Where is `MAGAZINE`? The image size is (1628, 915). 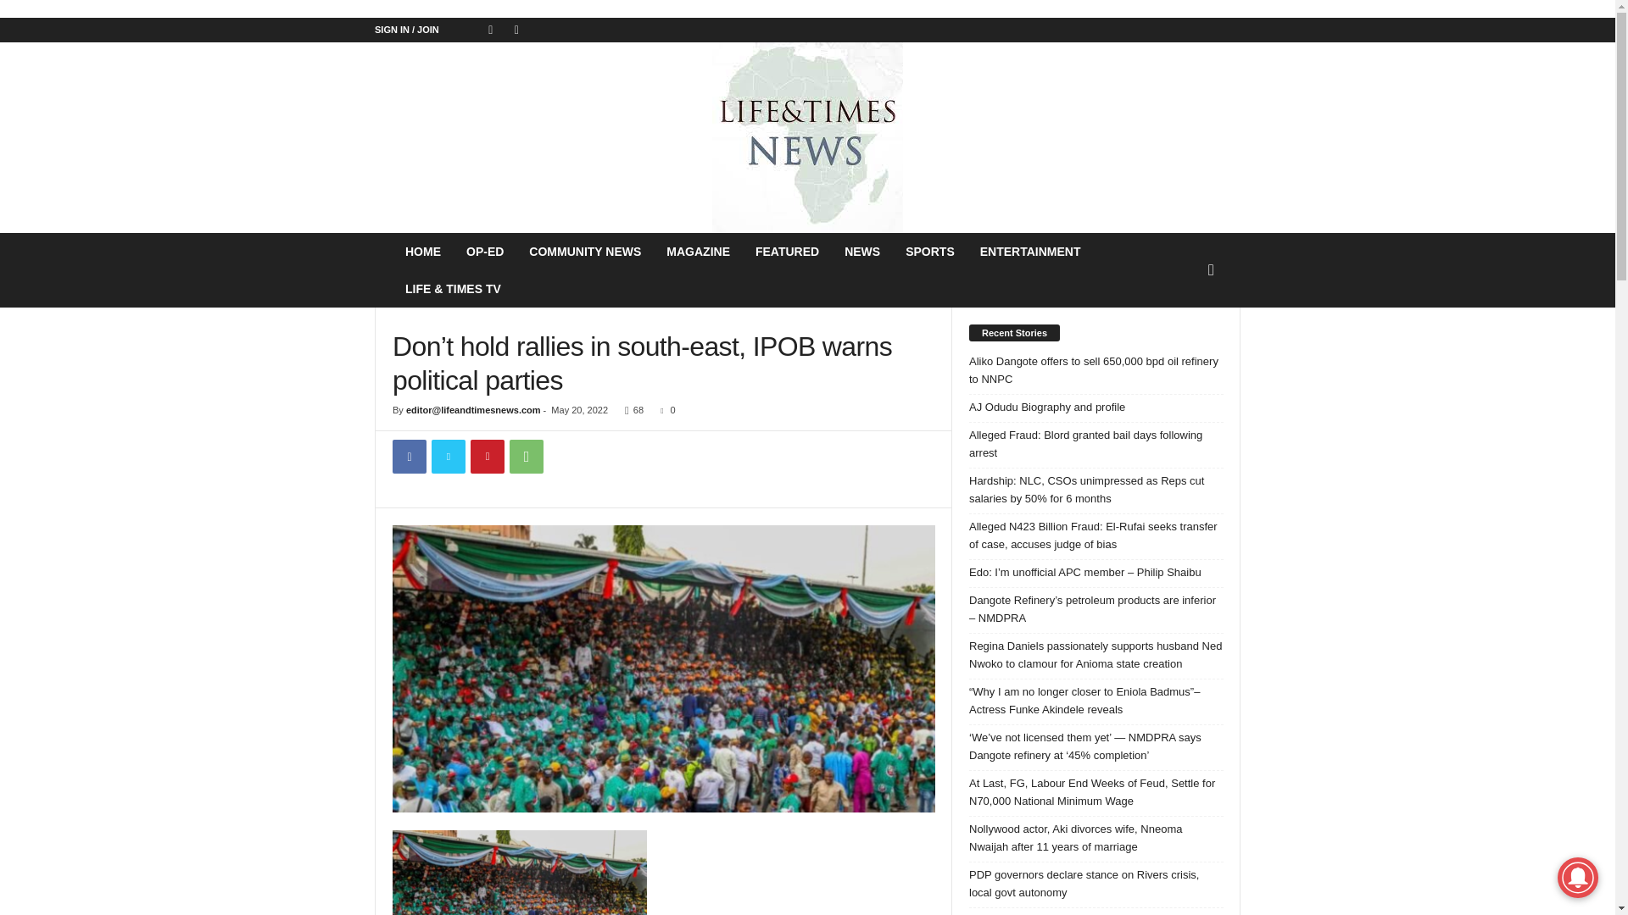
MAGAZINE is located at coordinates (698, 251).